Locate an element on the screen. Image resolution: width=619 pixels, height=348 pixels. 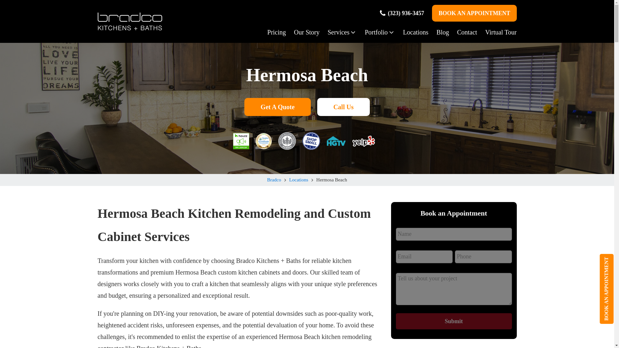
Portfolio is located at coordinates (375, 32).